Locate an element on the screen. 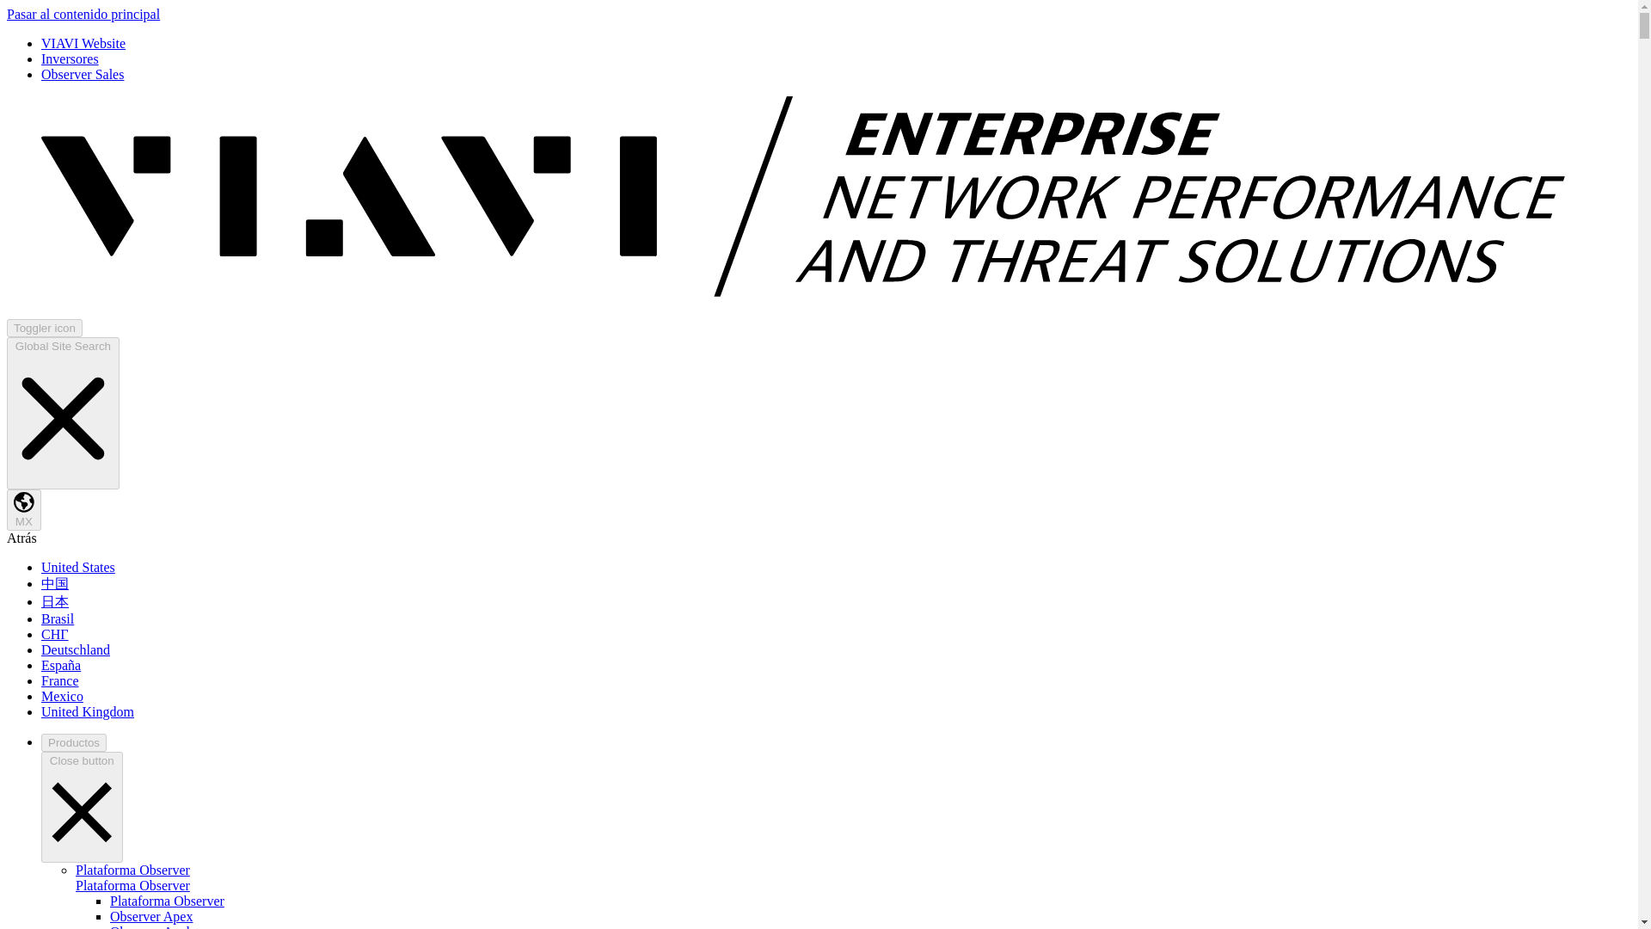 The image size is (1651, 929). Brasil is located at coordinates (58, 618).